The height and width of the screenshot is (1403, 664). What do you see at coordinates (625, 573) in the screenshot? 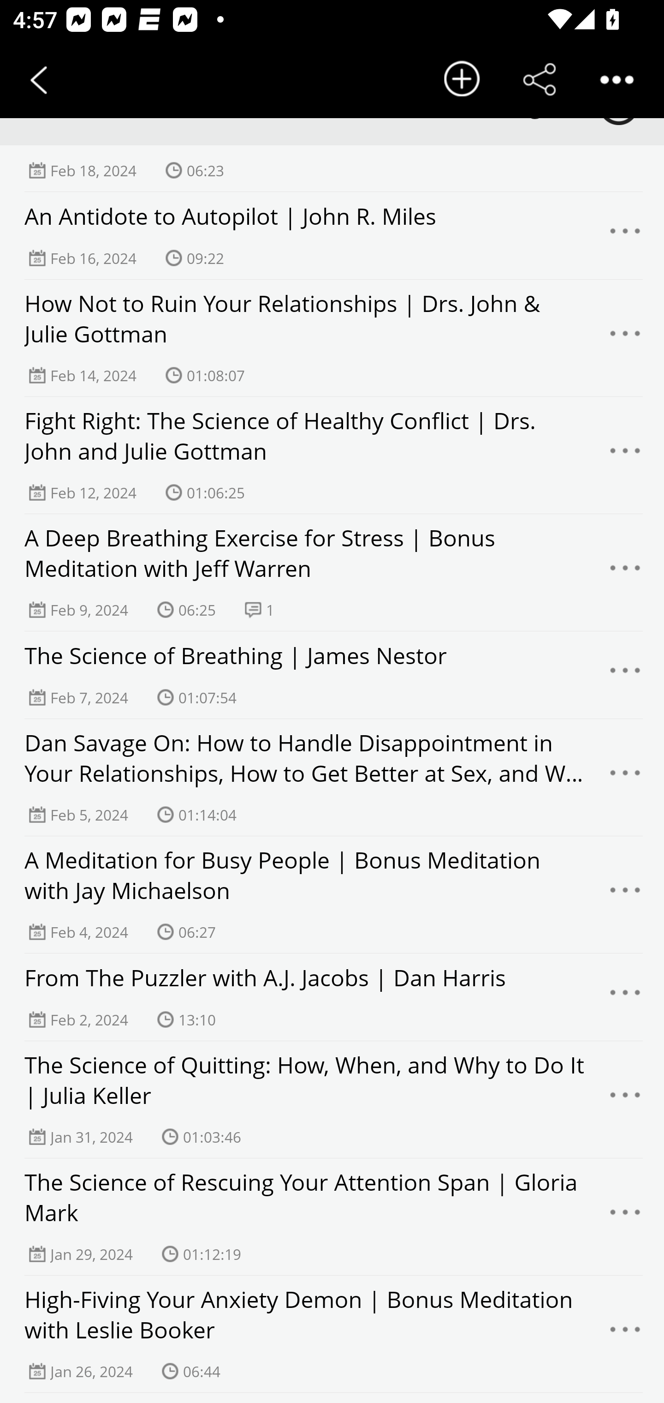
I see `Menu` at bounding box center [625, 573].